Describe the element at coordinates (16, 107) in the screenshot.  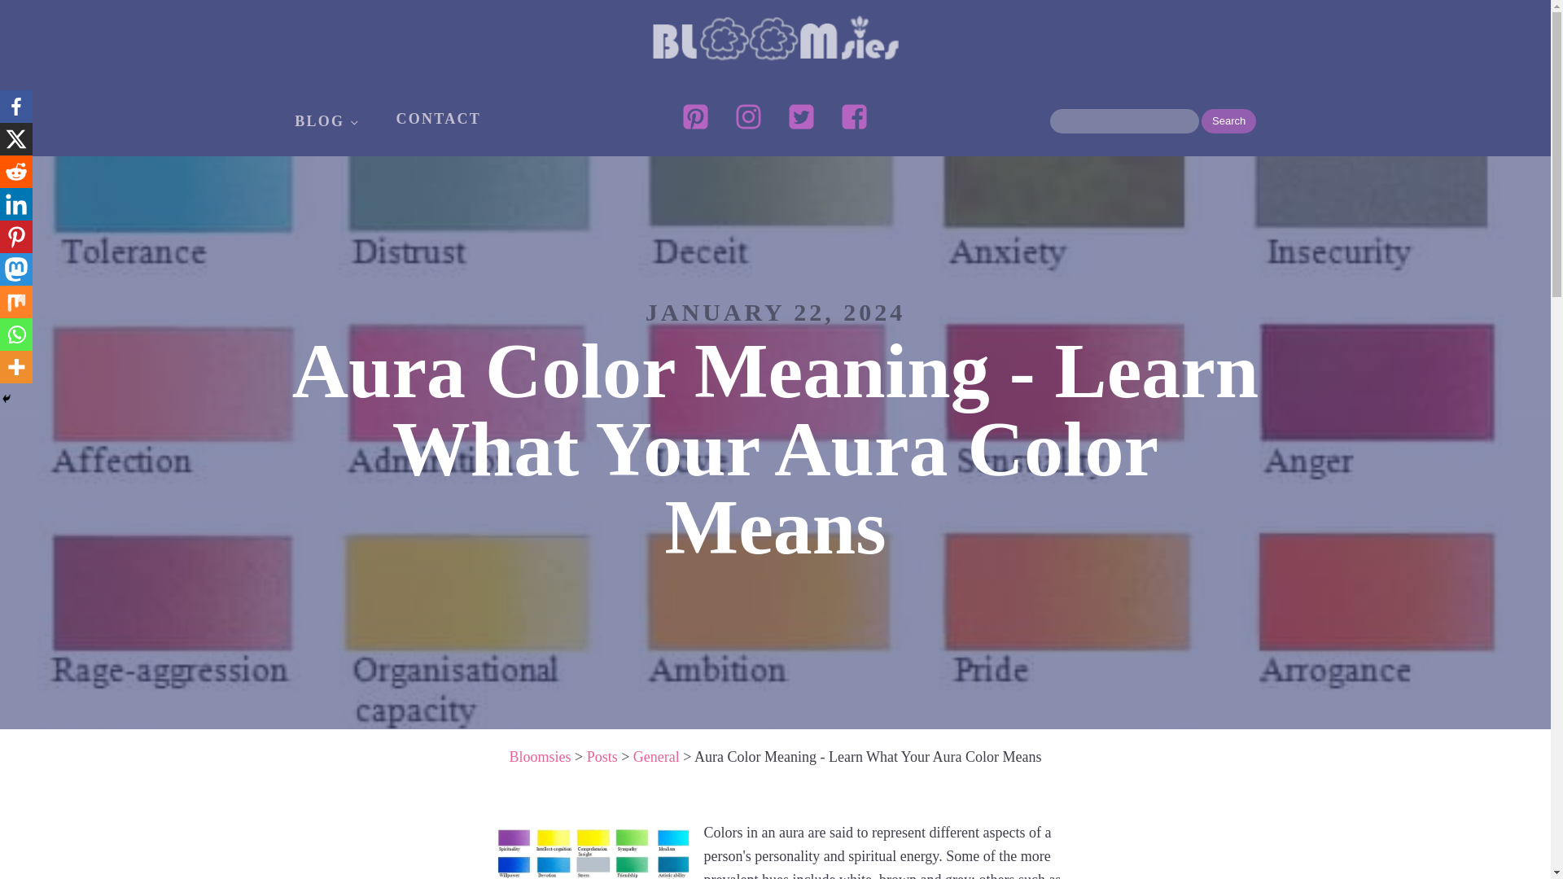
I see `Facebook` at that location.